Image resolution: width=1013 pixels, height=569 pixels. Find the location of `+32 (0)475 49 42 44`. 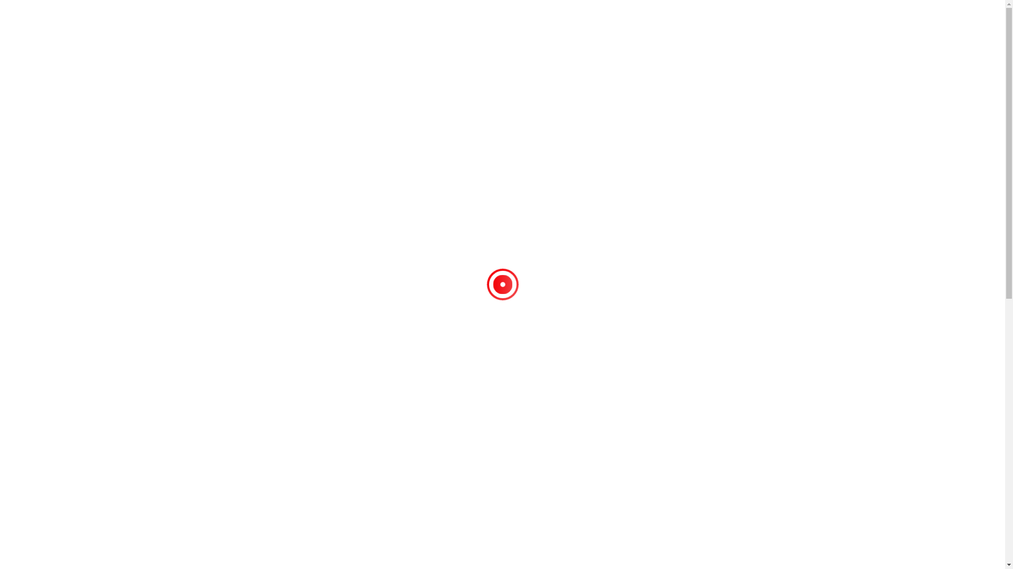

+32 (0)475 49 42 44 is located at coordinates (750, 27).